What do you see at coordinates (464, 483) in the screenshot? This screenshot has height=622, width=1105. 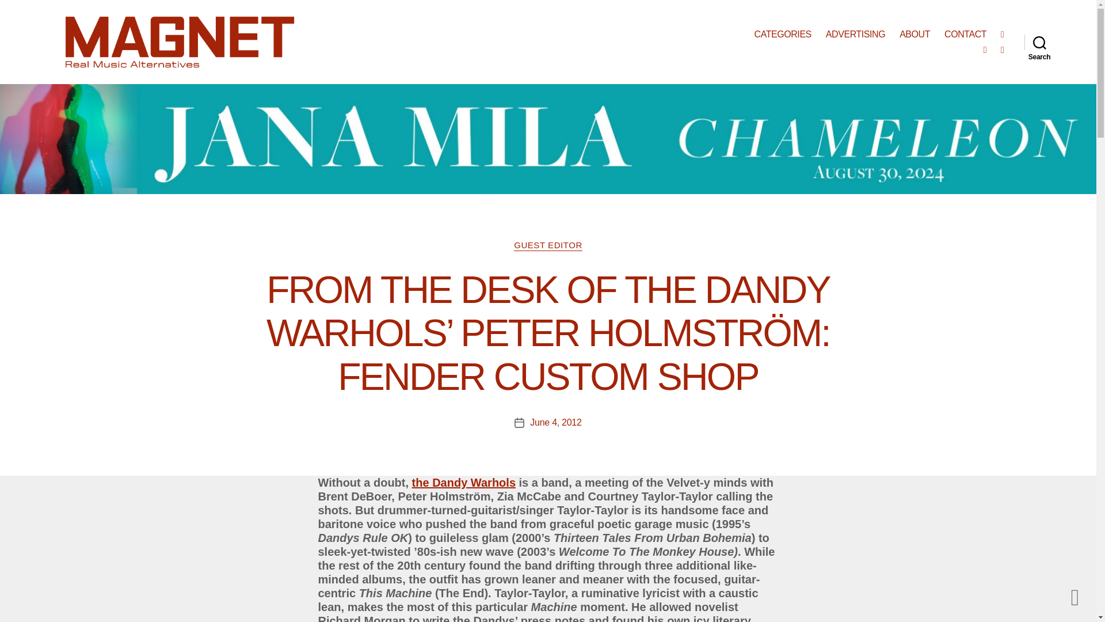 I see `the Dandy Warhols` at bounding box center [464, 483].